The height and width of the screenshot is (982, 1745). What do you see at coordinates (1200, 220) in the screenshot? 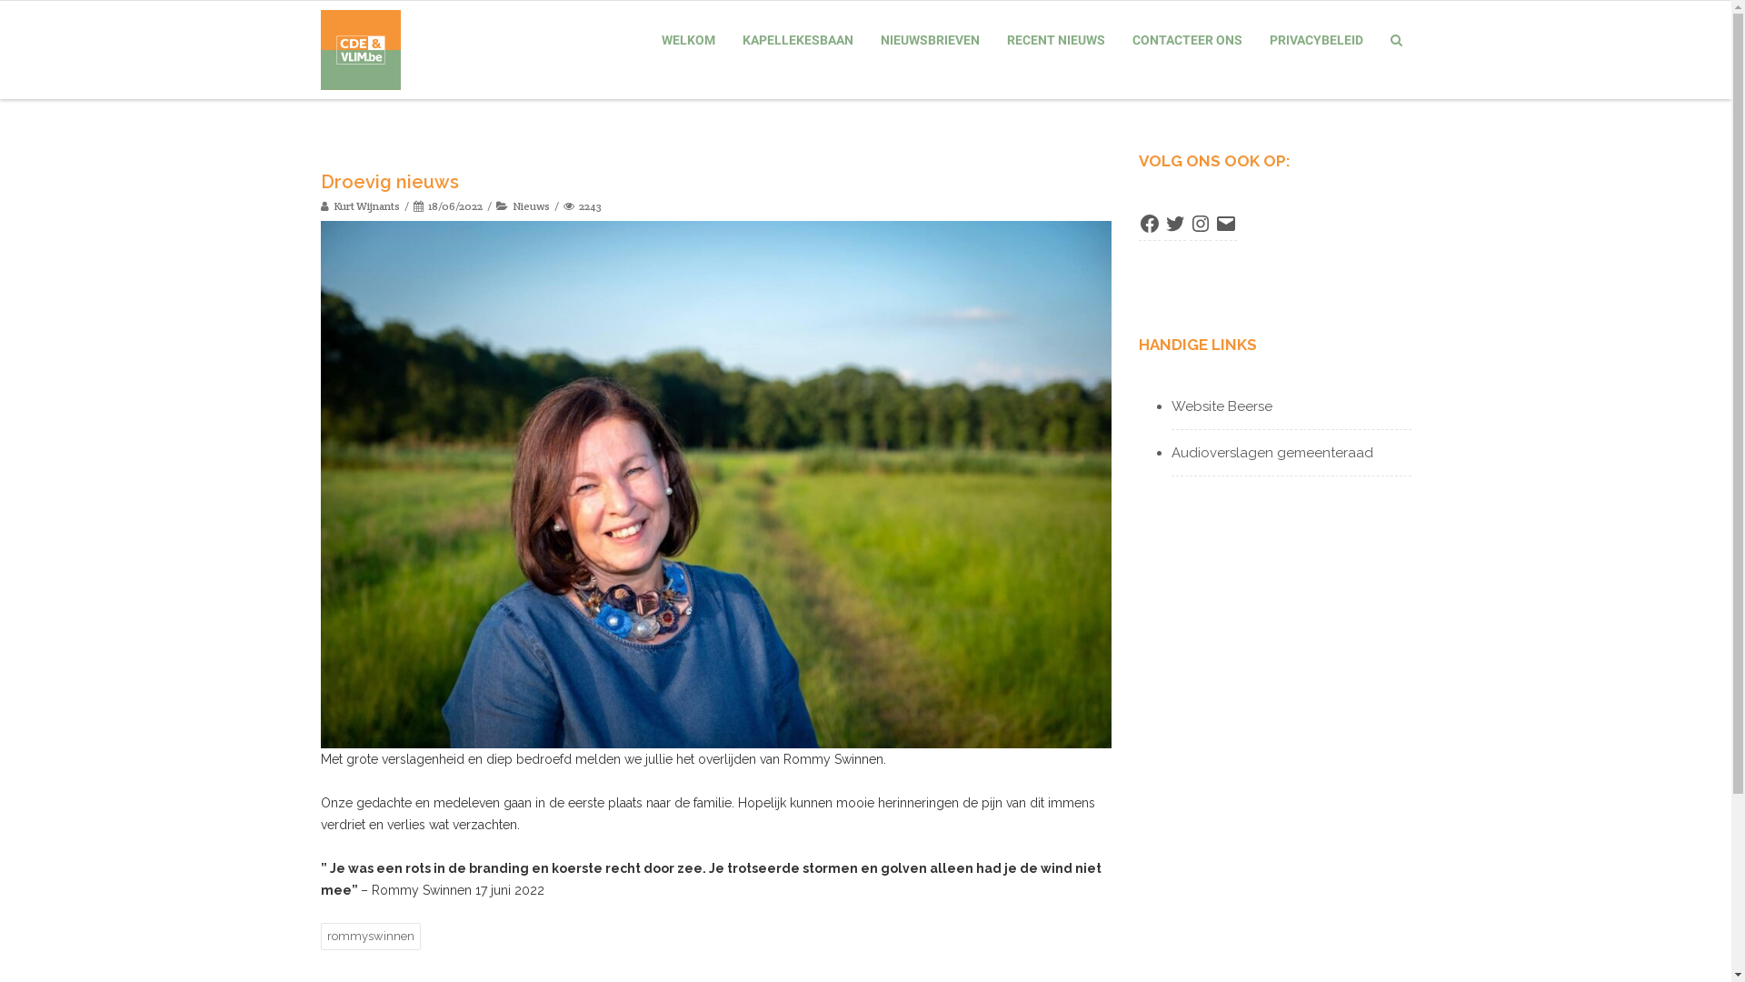
I see `Instagram` at bounding box center [1200, 220].